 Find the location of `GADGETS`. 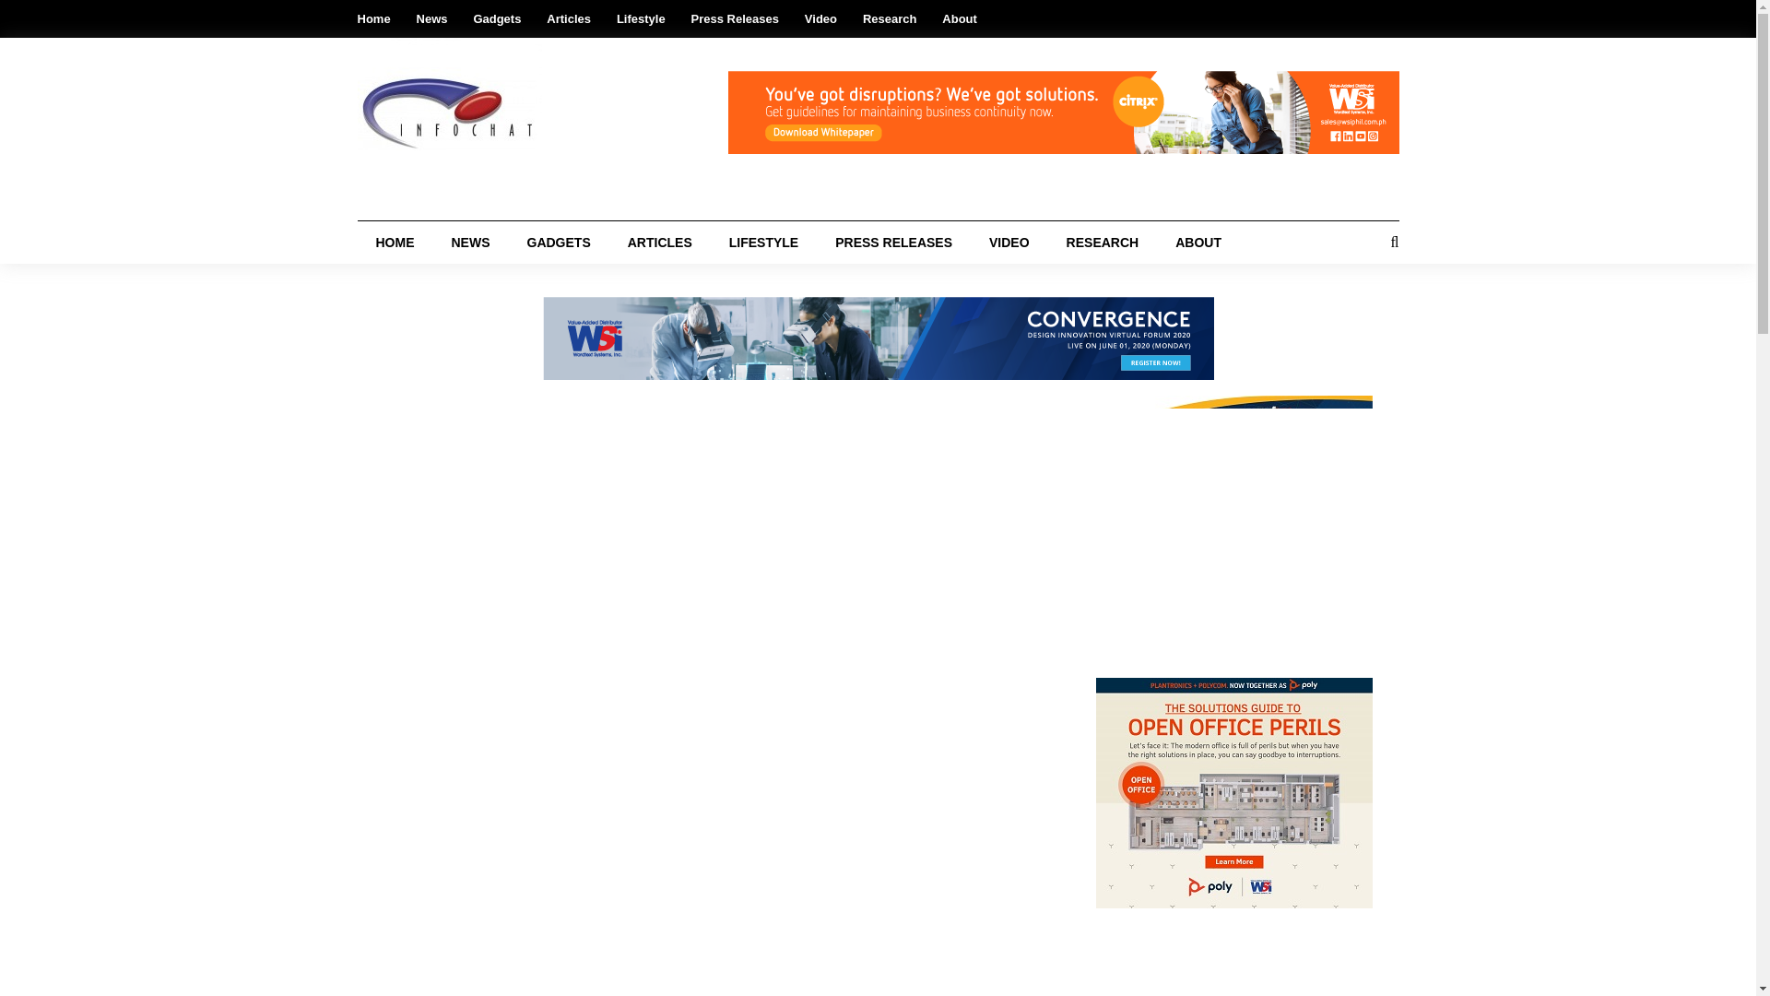

GADGETS is located at coordinates (559, 242).